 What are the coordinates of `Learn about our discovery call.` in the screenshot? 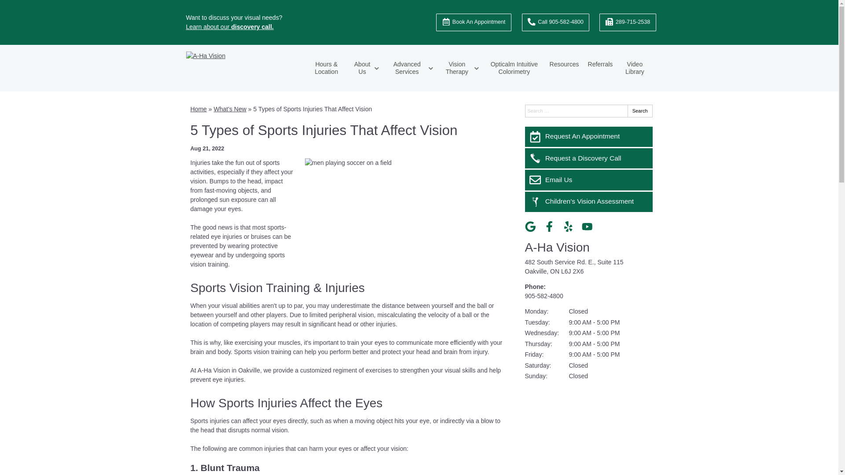 It's located at (230, 27).